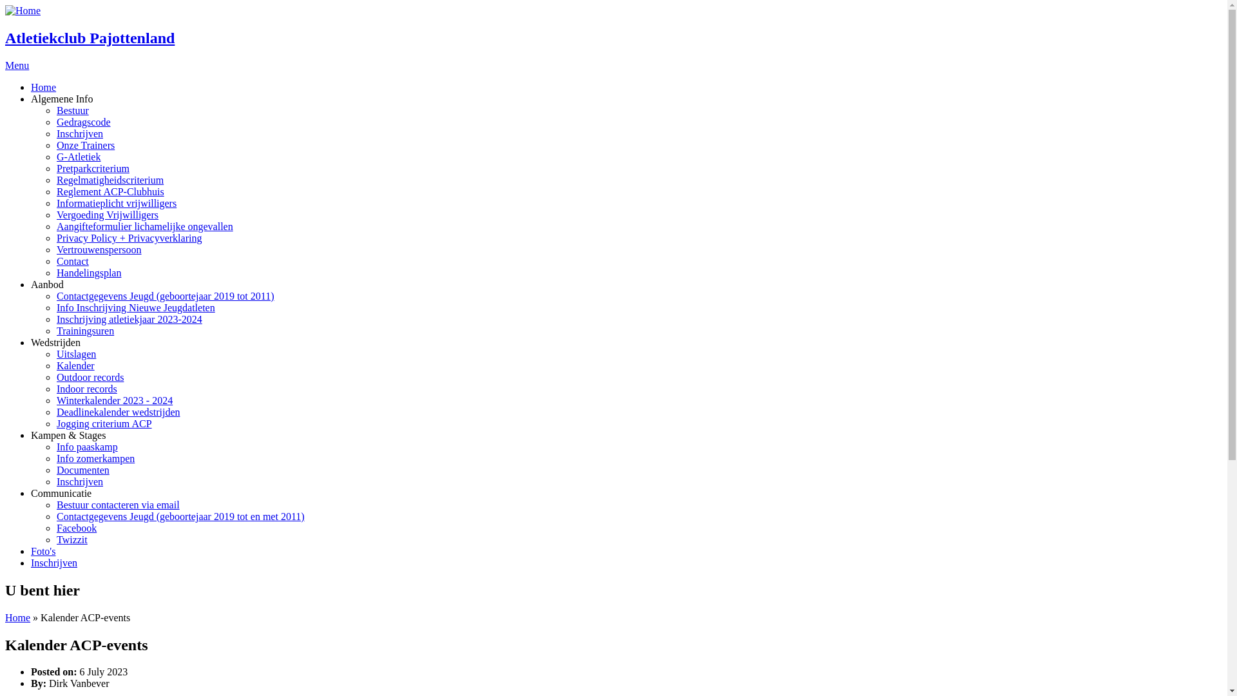 Image resolution: width=1237 pixels, height=696 pixels. I want to click on Bestuur, so click(73, 111).